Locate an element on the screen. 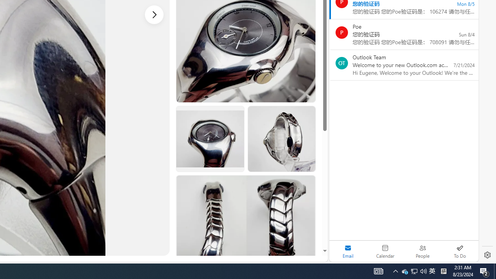 The height and width of the screenshot is (279, 496). Settings is located at coordinates (487, 255).